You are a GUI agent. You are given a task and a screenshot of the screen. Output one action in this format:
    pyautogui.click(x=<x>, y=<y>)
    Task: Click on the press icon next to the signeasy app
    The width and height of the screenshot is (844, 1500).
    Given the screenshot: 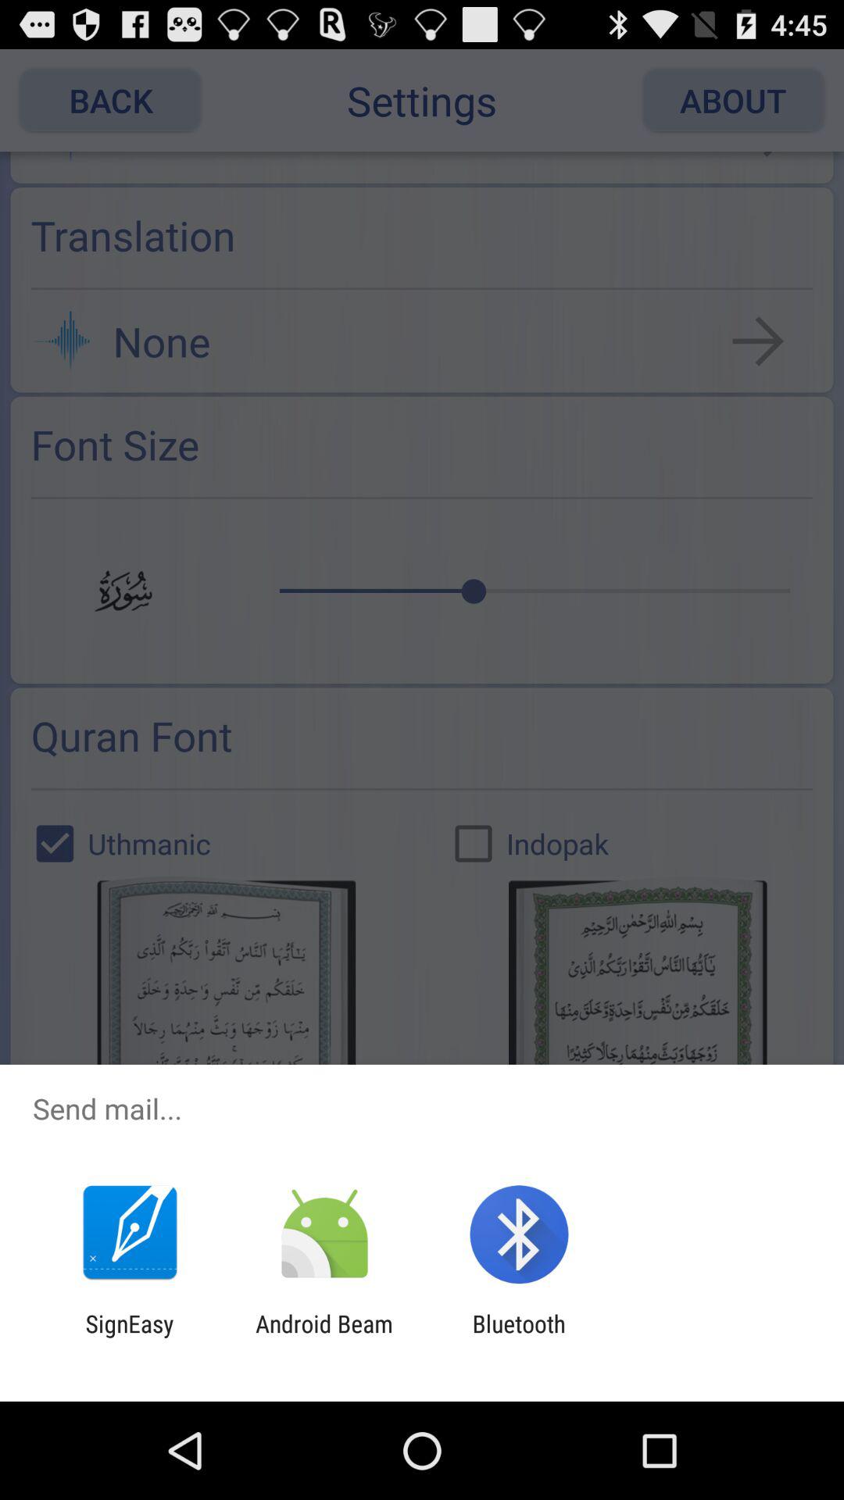 What is the action you would take?
    pyautogui.click(x=324, y=1337)
    